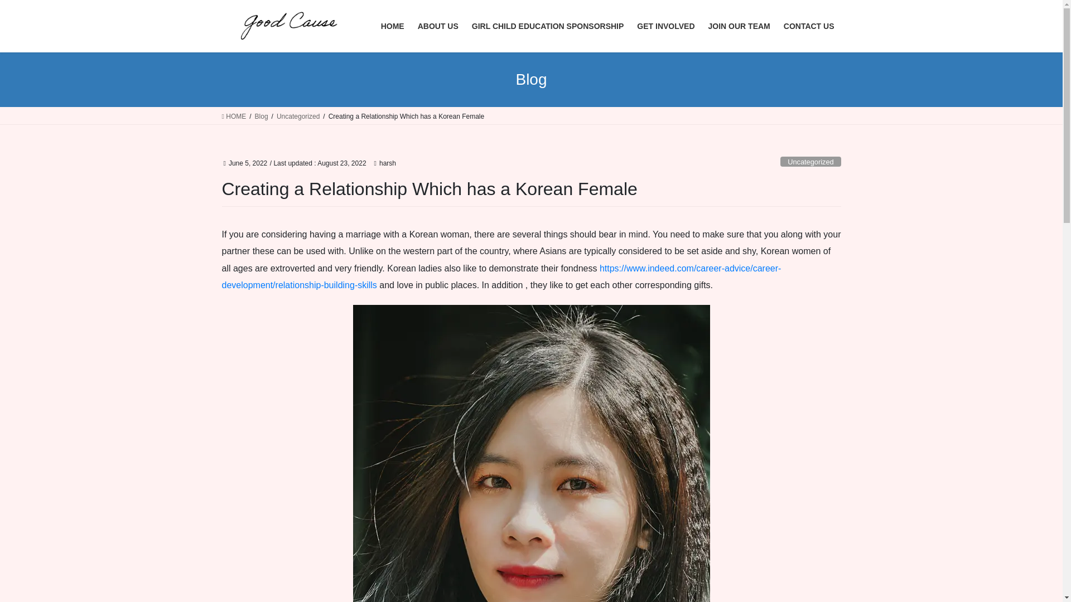 The width and height of the screenshot is (1071, 602). Describe the element at coordinates (666, 27) in the screenshot. I see `GET INVOLVED` at that location.